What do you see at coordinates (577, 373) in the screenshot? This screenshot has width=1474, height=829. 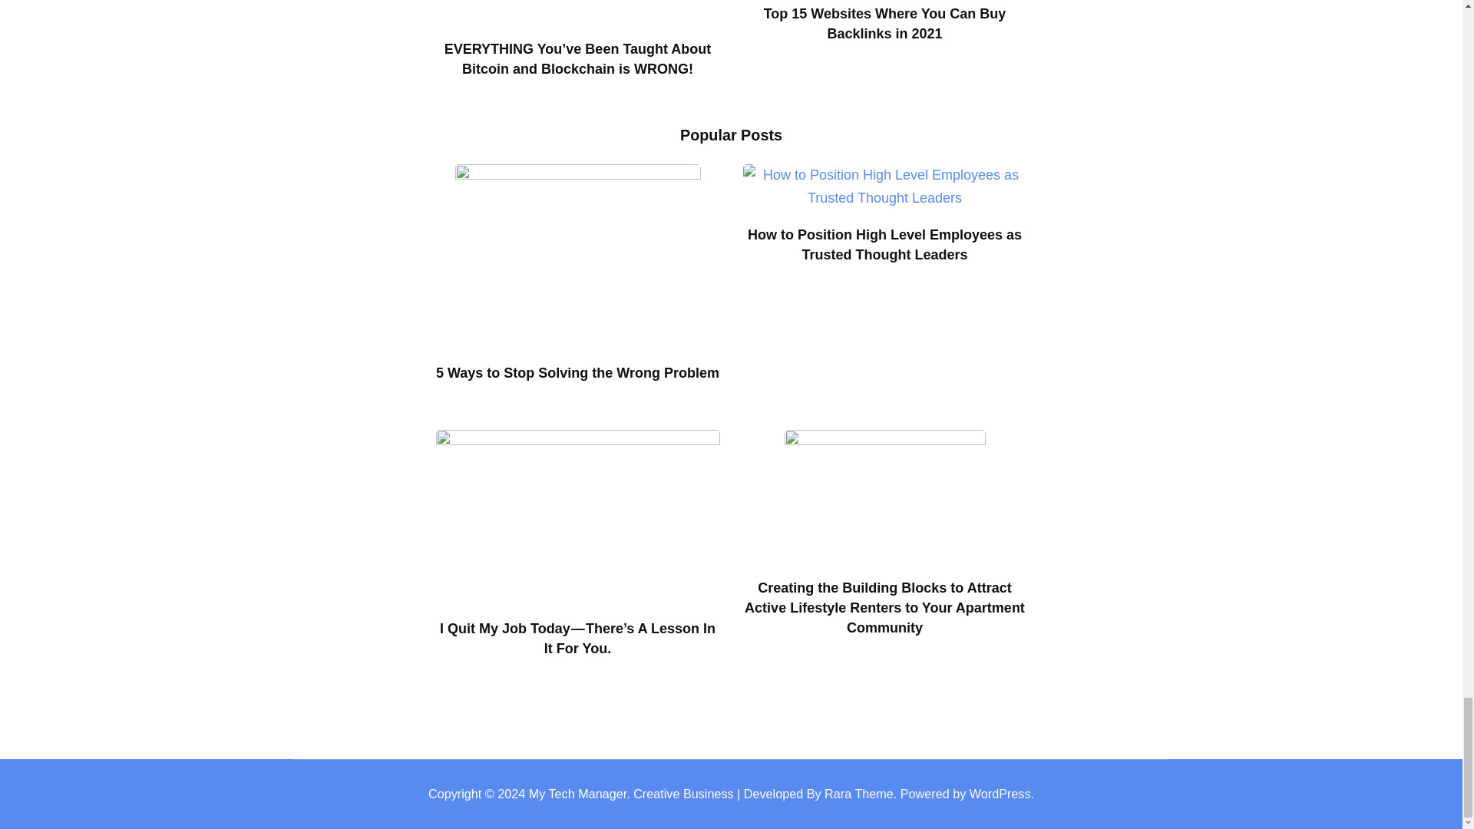 I see `5 Ways to Stop Solving the Wrong Problem` at bounding box center [577, 373].